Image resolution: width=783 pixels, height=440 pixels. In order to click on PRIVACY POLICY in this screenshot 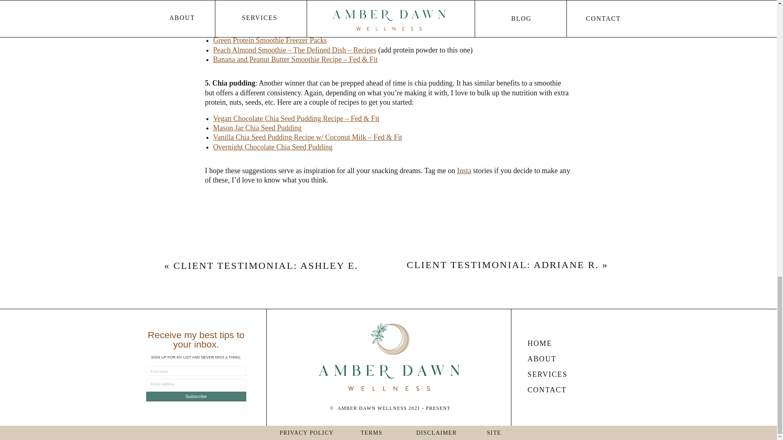, I will do `click(306, 433)`.